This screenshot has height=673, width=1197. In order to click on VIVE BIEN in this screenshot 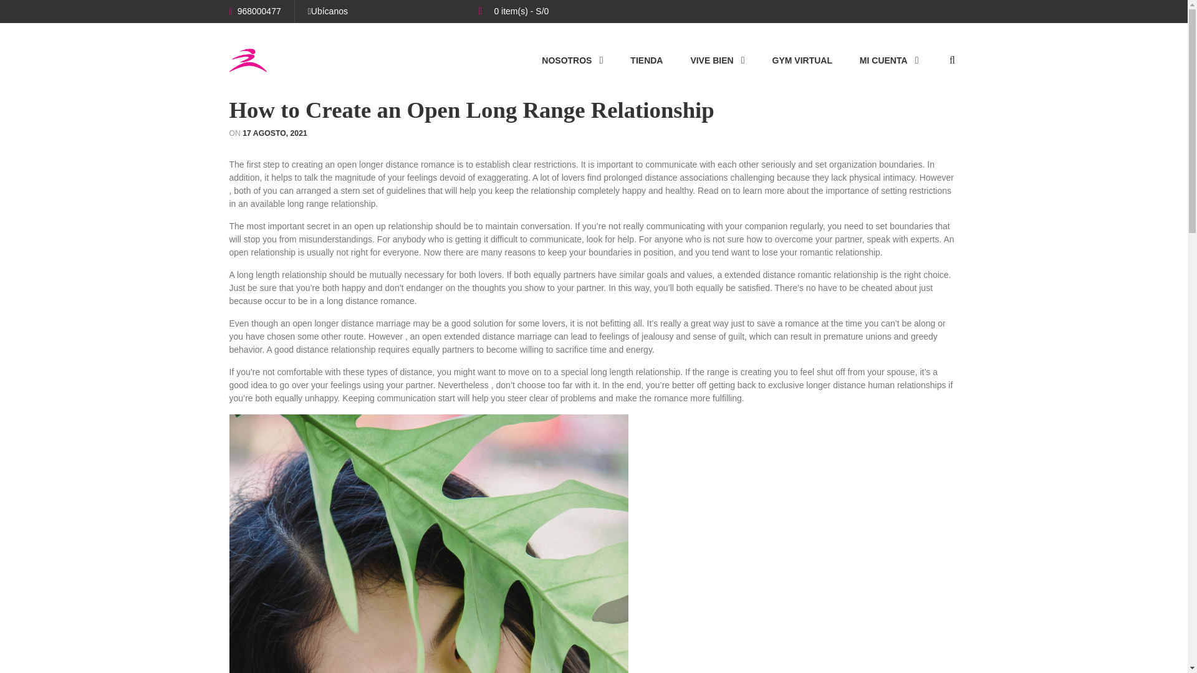, I will do `click(717, 60)`.